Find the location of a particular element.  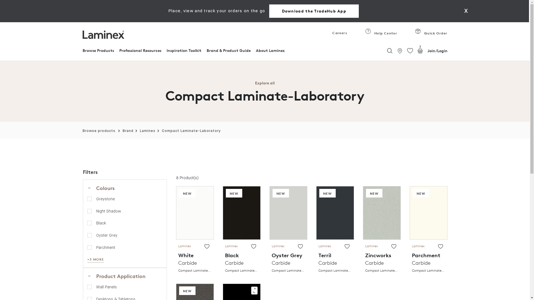

Compact Laminate-Laboratory is located at coordinates (191, 131).